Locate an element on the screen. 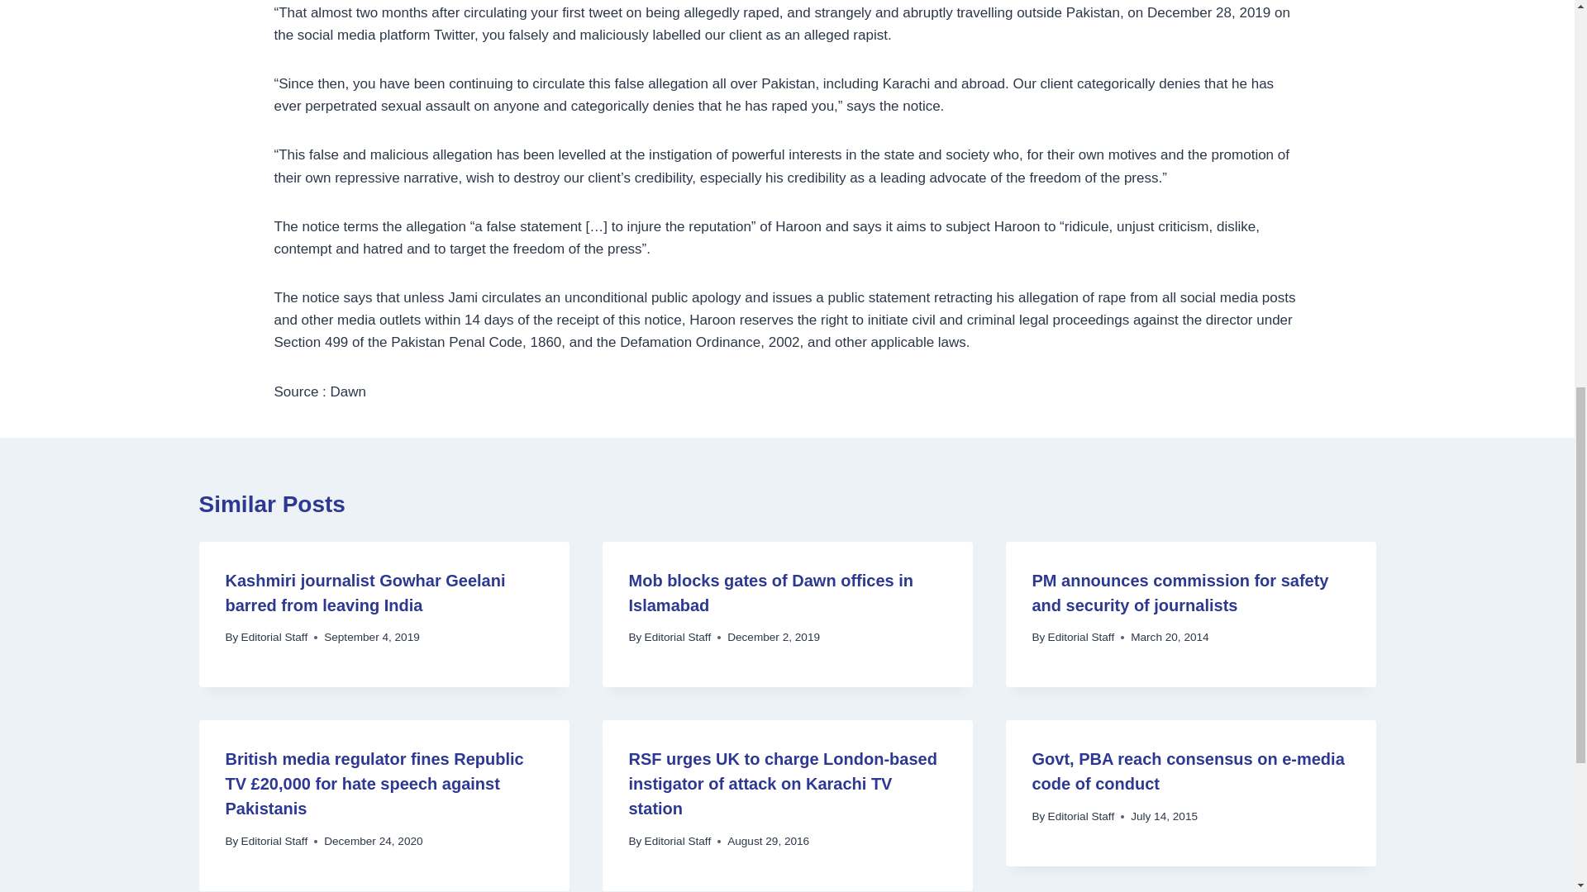 This screenshot has height=892, width=1587. Editorial Staff is located at coordinates (274, 636).